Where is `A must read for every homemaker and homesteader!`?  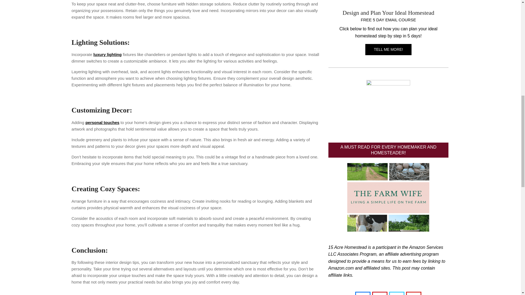
A must read for every homemaker and homesteader! is located at coordinates (388, 197).